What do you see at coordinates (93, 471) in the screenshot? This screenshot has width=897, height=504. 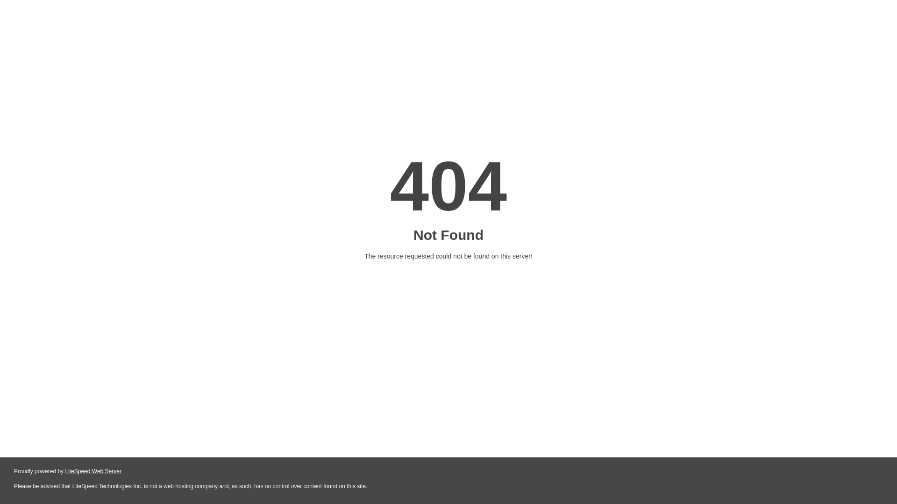 I see `LiteSpeed Web Server` at bounding box center [93, 471].